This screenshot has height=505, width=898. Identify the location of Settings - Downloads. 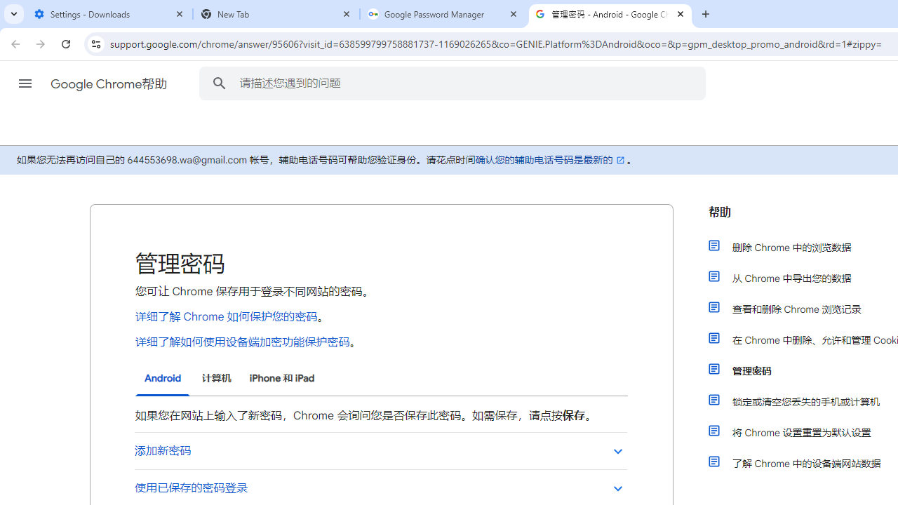
(109, 14).